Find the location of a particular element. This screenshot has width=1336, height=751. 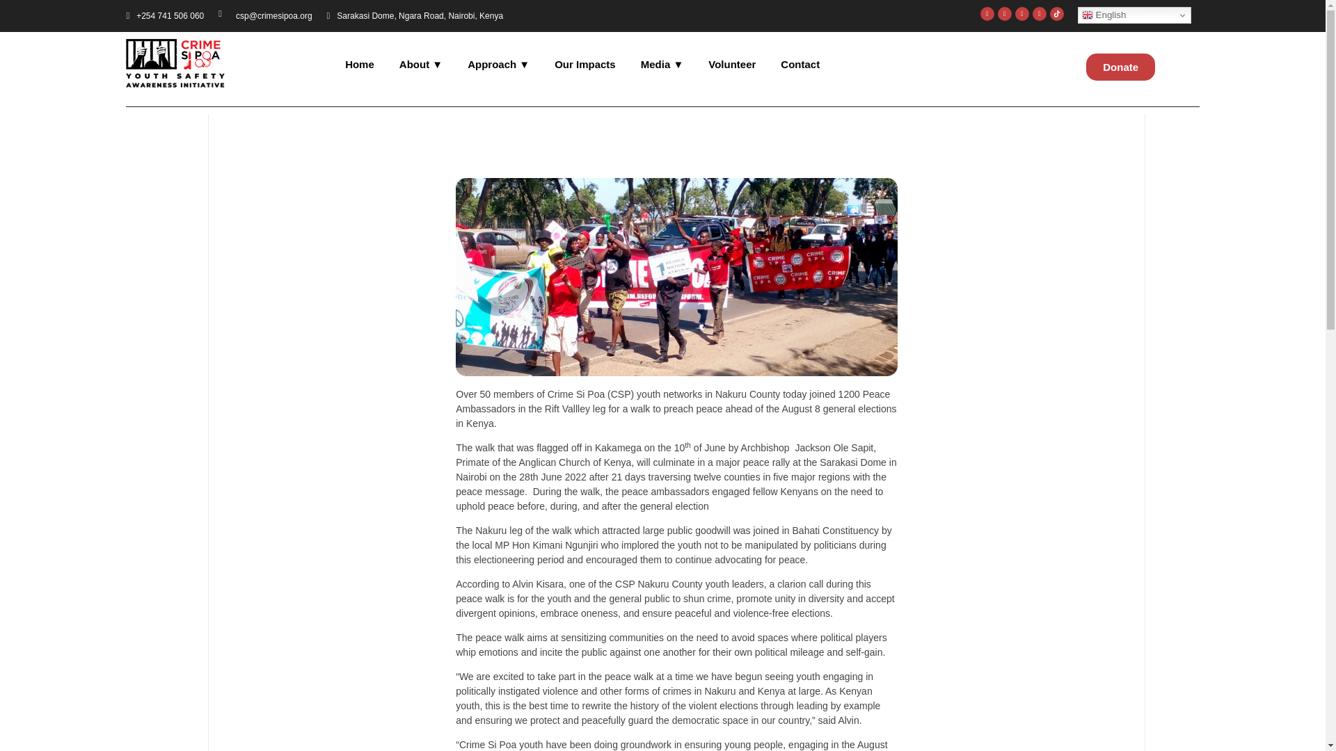

Volunteer is located at coordinates (732, 64).